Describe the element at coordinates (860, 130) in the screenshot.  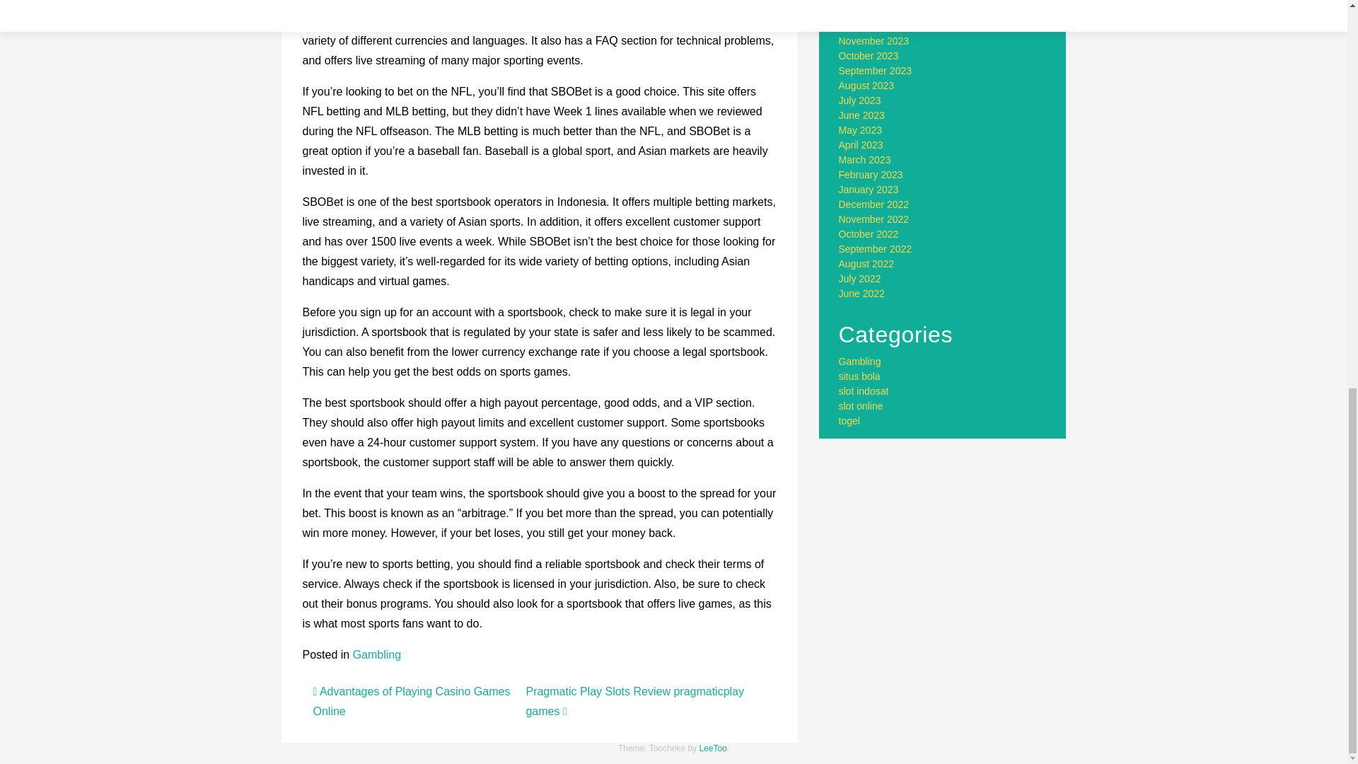
I see `May 2023` at that location.